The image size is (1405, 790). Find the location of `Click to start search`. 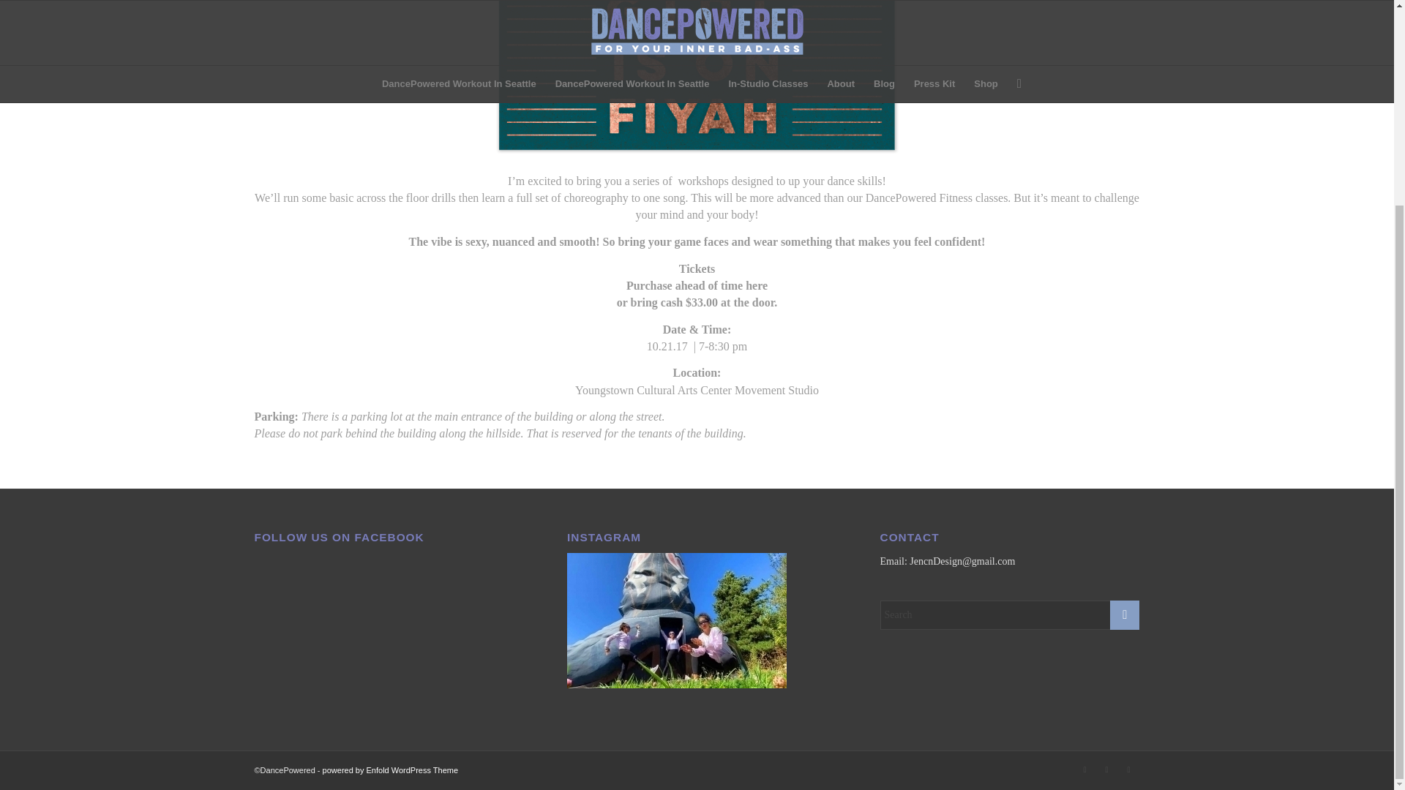

Click to start search is located at coordinates (1124, 614).